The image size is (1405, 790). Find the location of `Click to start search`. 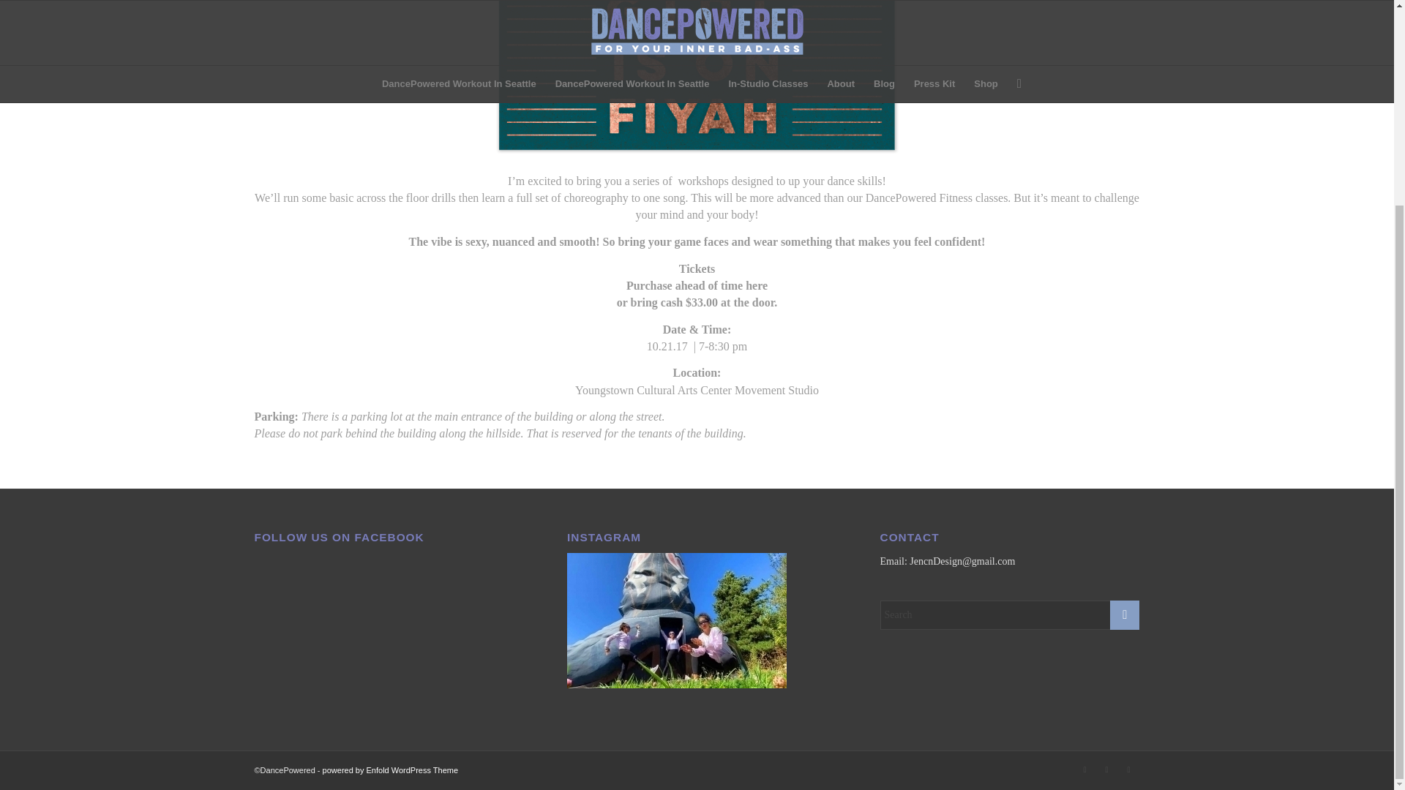

Click to start search is located at coordinates (1124, 614).